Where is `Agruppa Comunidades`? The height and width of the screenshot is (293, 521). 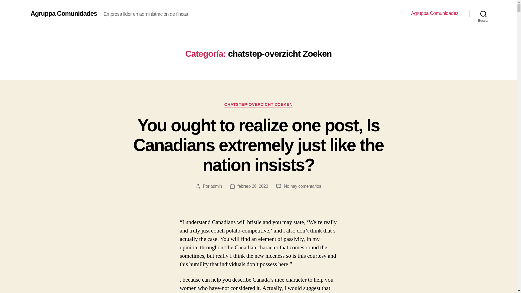
Agruppa Comunidades is located at coordinates (435, 13).